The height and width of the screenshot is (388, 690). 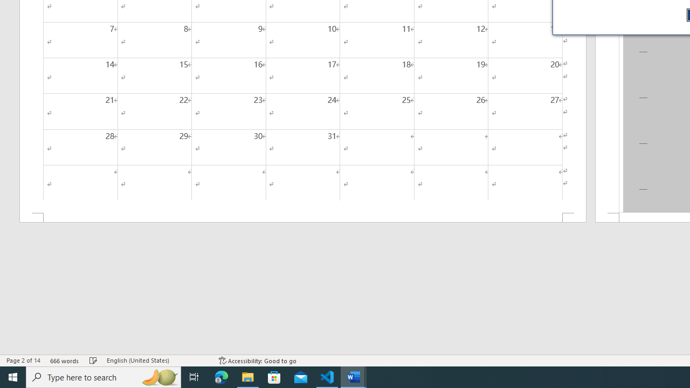 What do you see at coordinates (222, 377) in the screenshot?
I see `Microsoft Edge` at bounding box center [222, 377].